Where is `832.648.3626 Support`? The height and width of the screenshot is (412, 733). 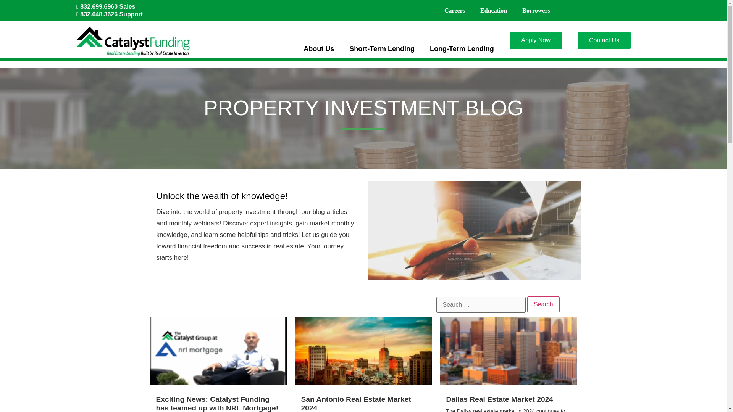
832.648.3626 Support is located at coordinates (109, 14).